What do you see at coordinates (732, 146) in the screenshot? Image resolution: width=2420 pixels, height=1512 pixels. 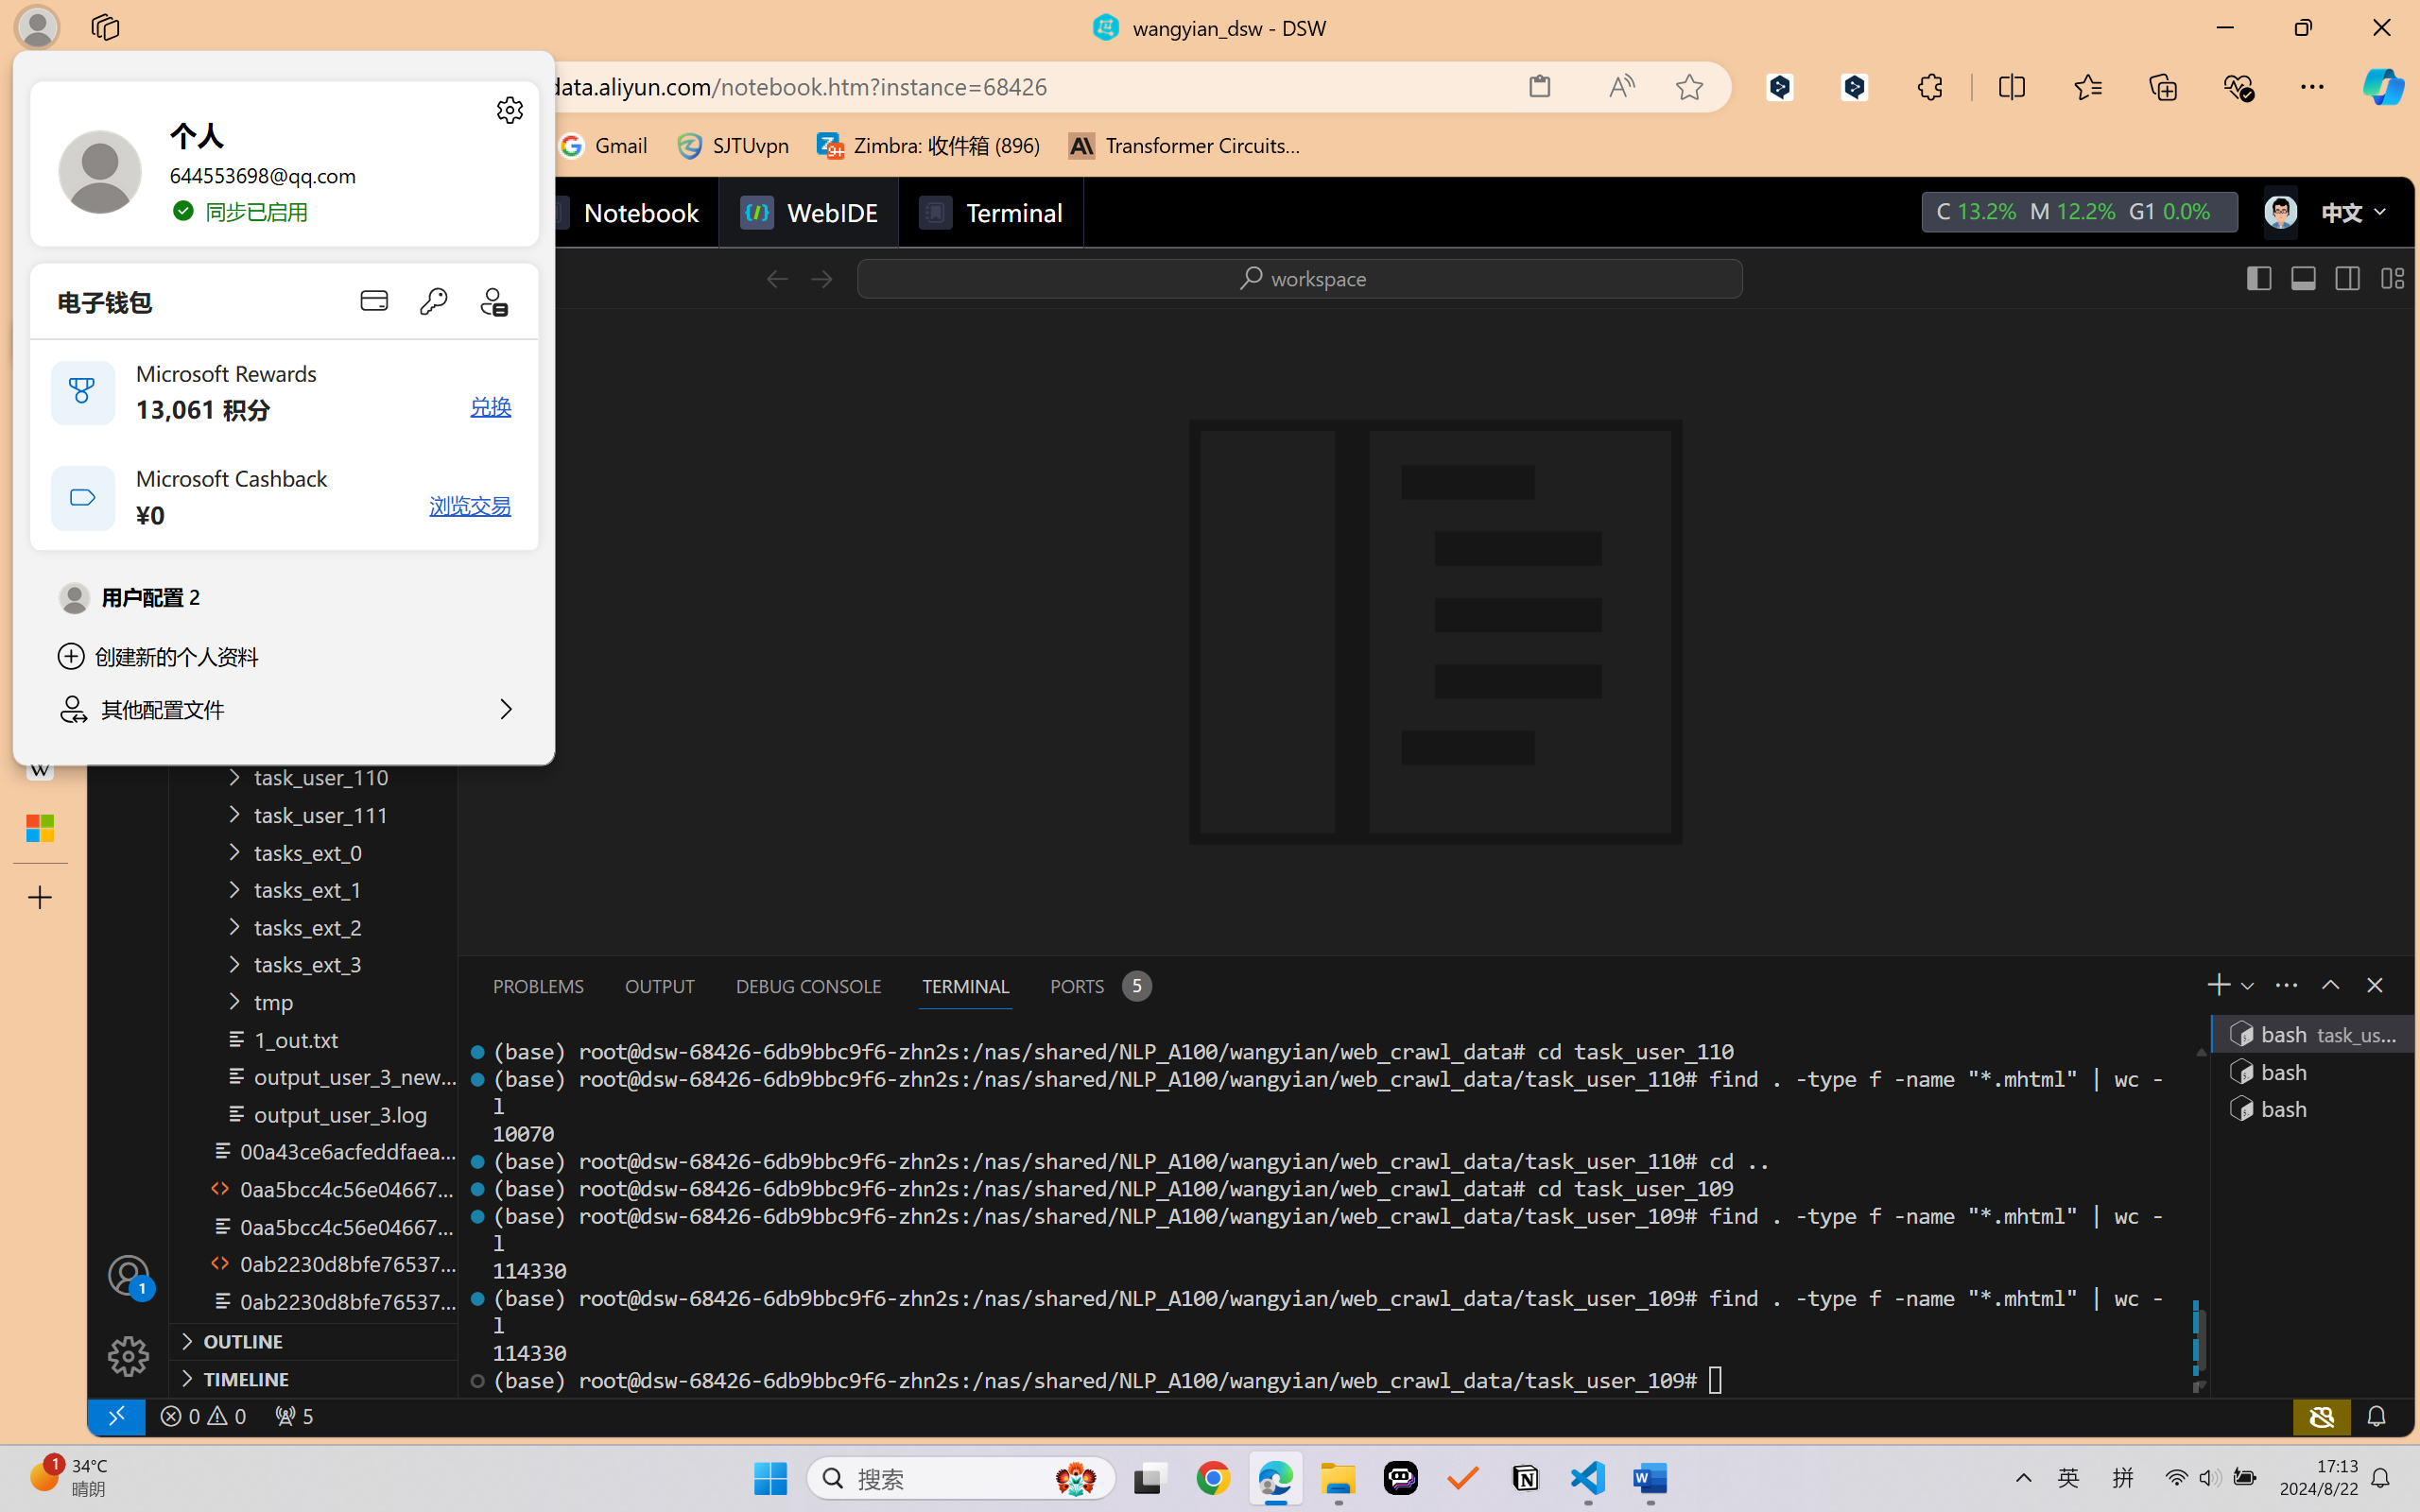 I see `SJTUvpn` at bounding box center [732, 146].